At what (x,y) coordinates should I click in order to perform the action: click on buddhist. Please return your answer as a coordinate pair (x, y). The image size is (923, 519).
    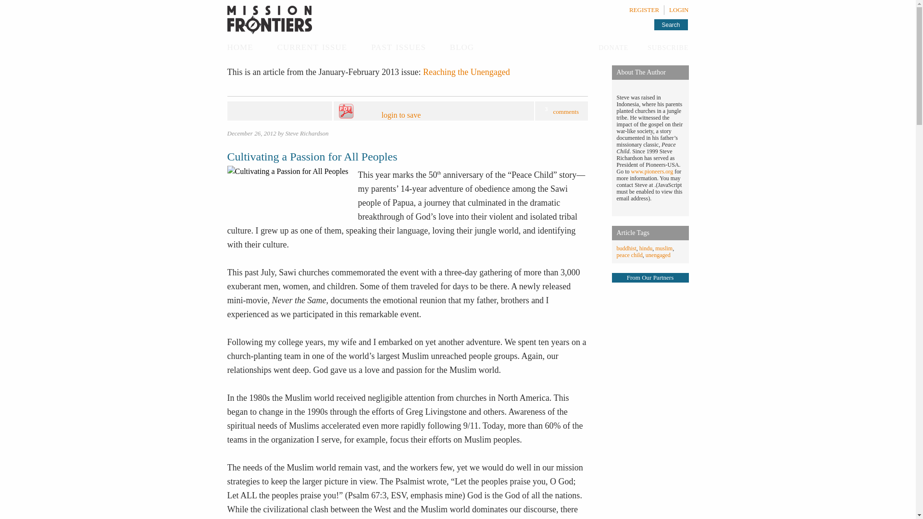
    Looking at the image, I should click on (626, 248).